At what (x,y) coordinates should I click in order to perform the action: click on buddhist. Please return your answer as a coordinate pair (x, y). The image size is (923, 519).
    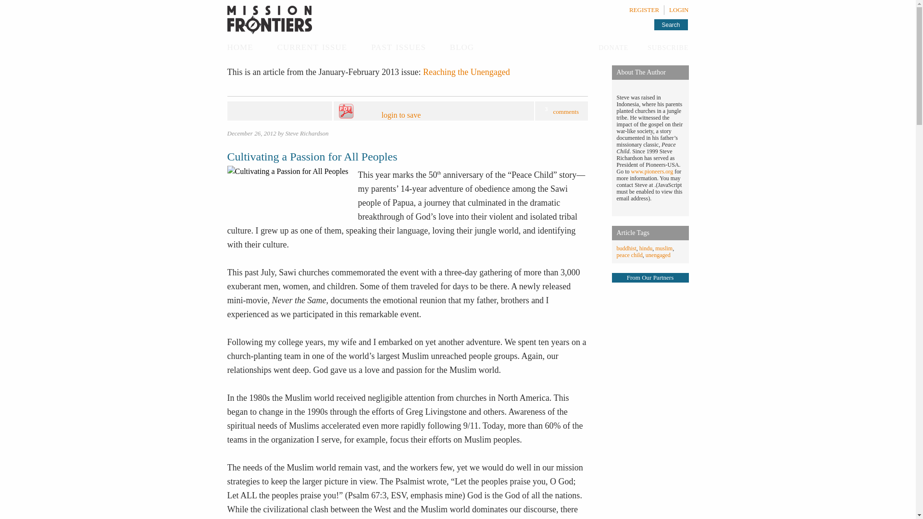
    Looking at the image, I should click on (626, 248).